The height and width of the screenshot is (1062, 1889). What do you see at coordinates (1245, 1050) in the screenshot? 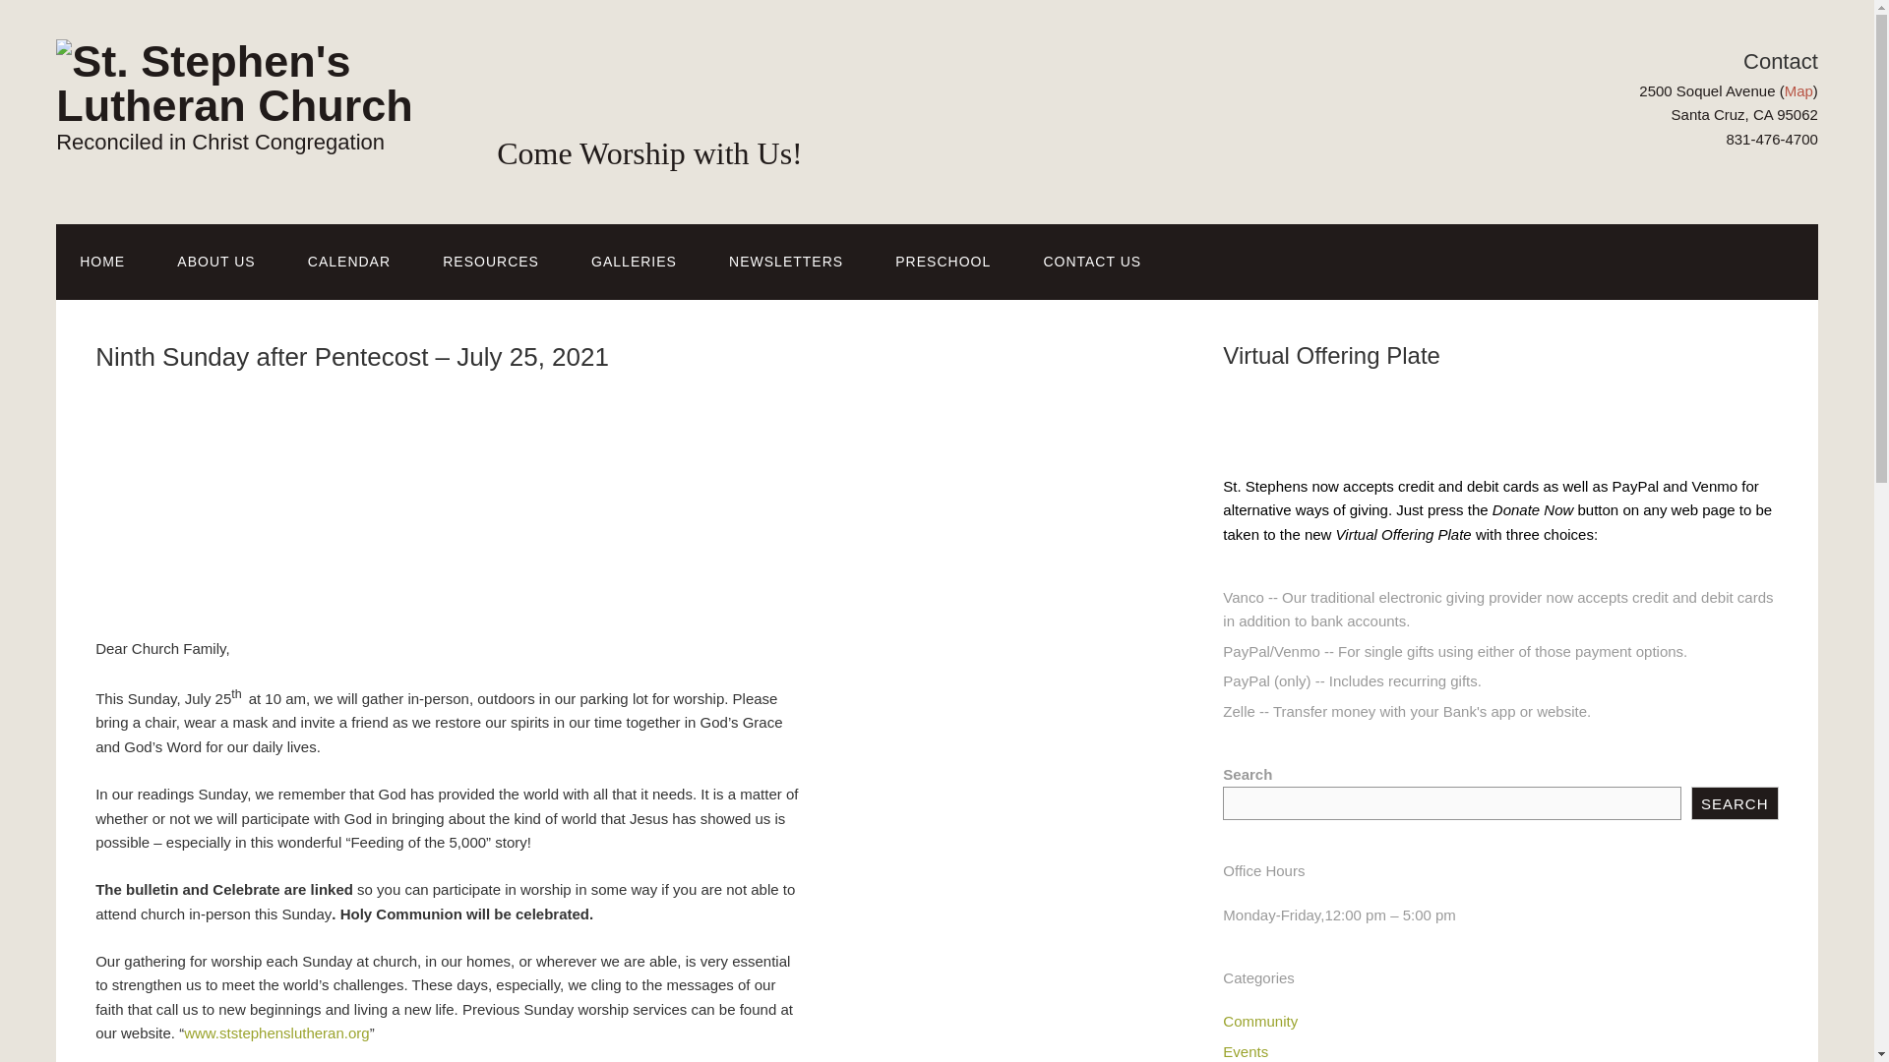
I see `Events` at bounding box center [1245, 1050].